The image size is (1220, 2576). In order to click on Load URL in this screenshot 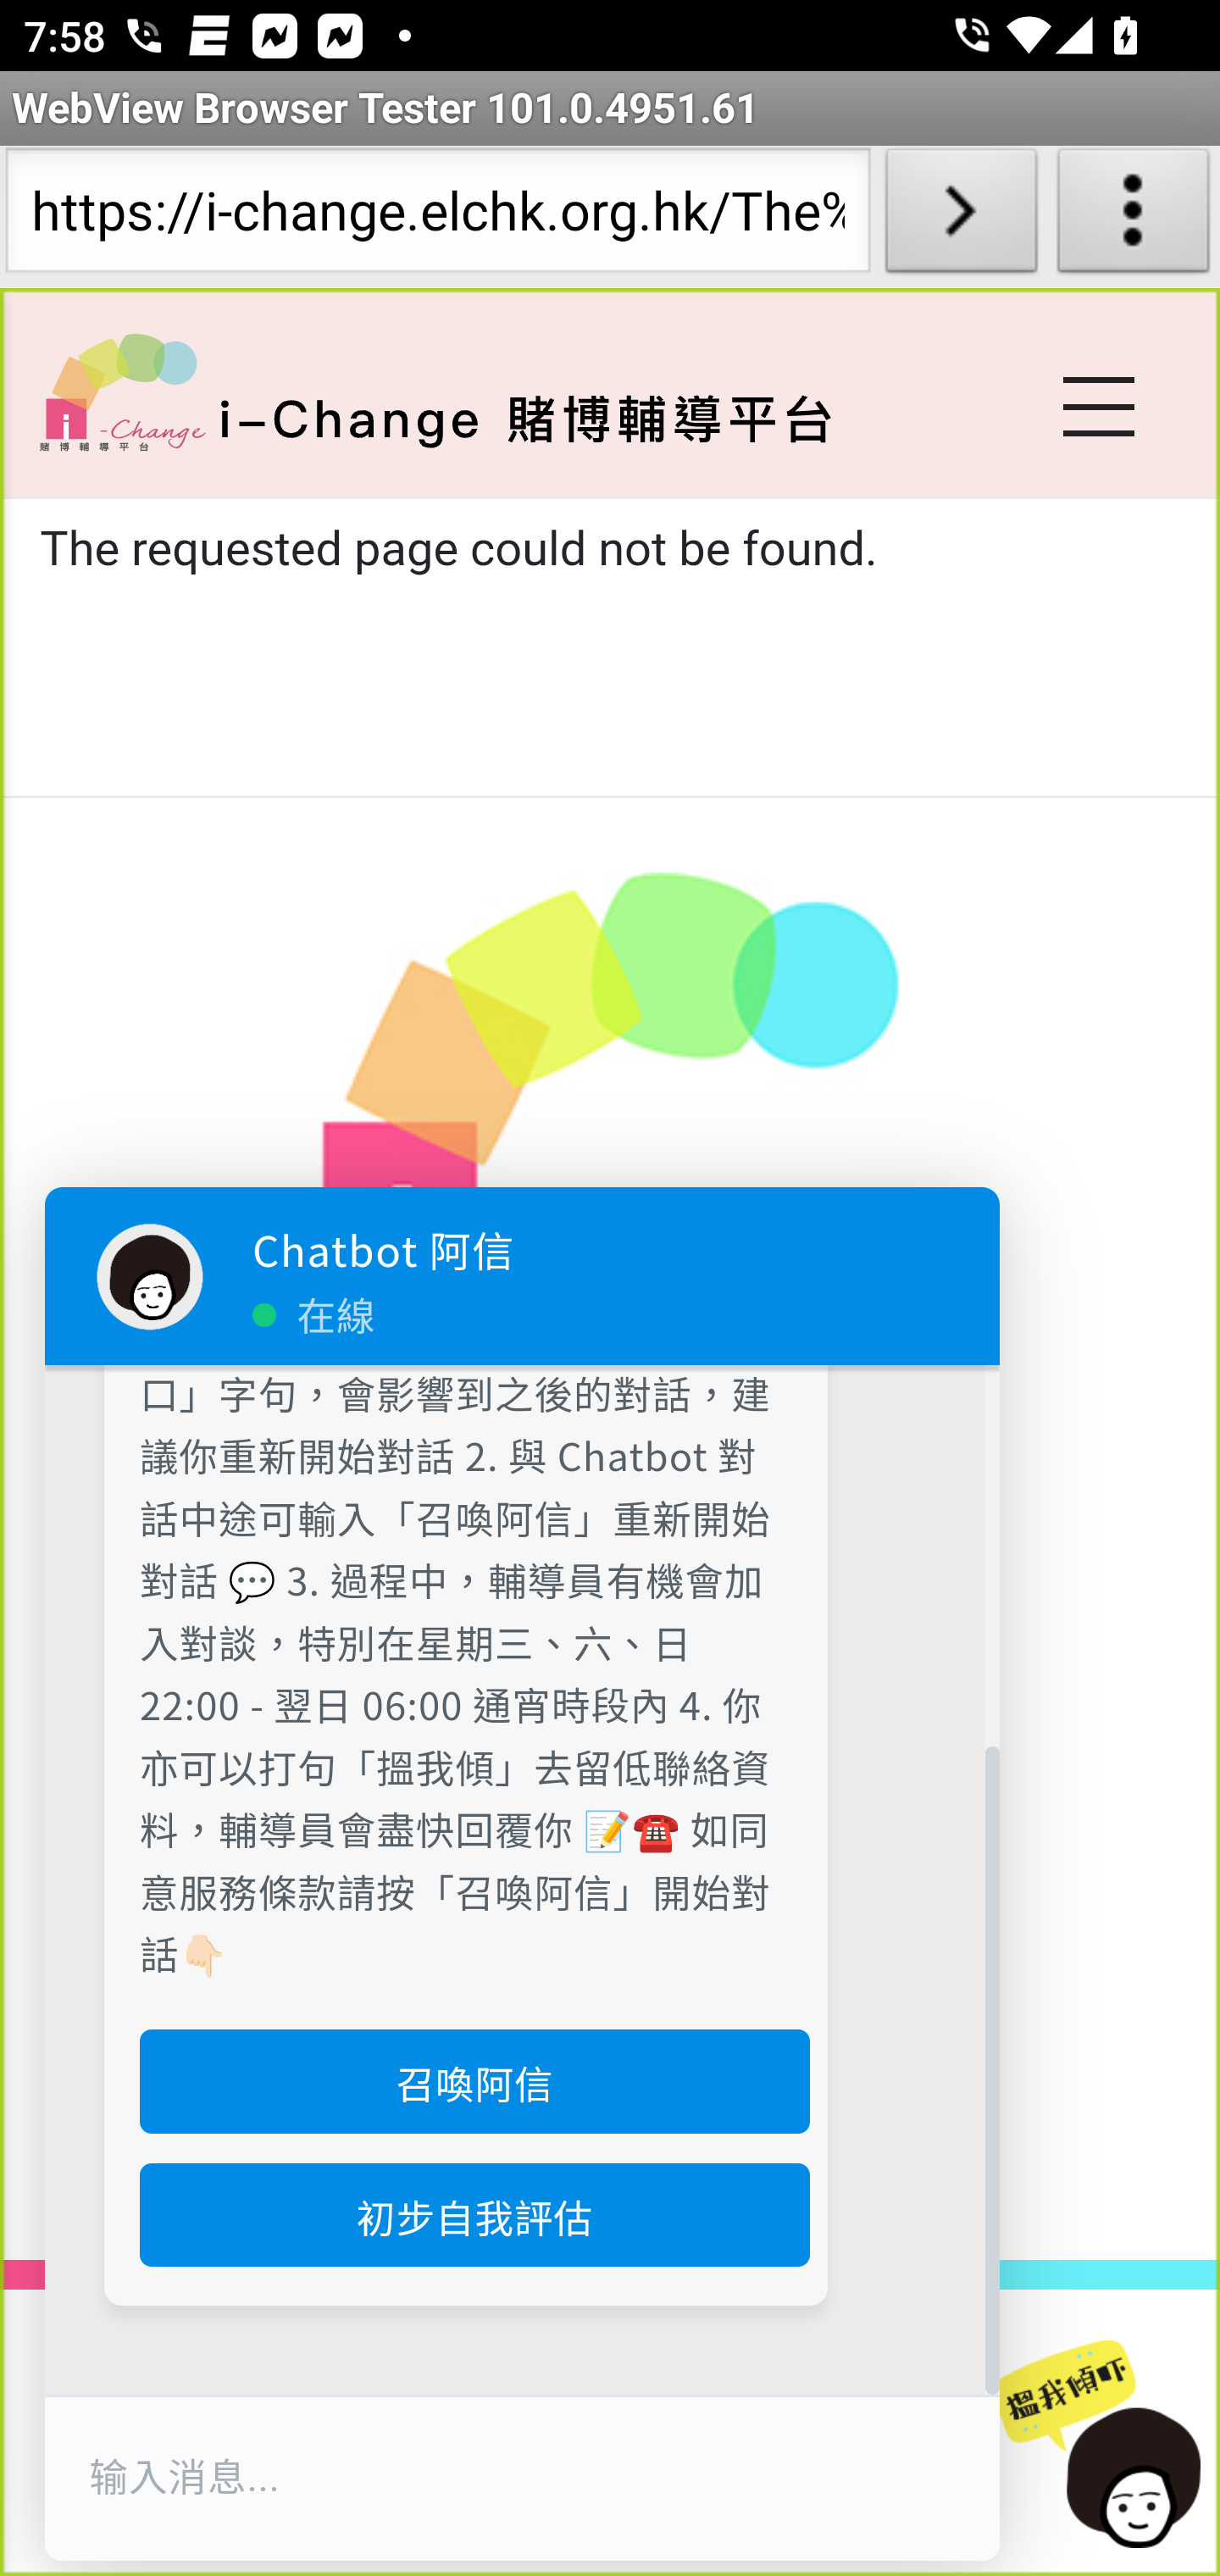, I will do `click(961, 217)`.